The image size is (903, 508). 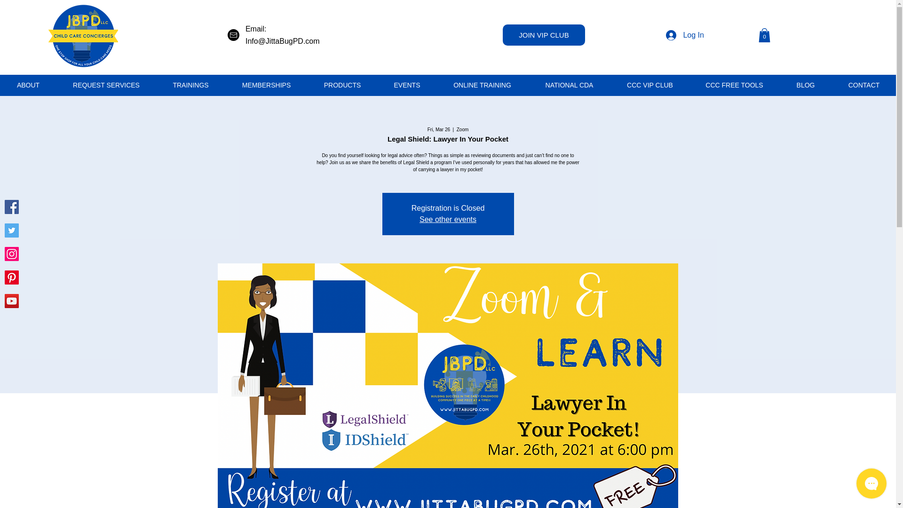 I want to click on PRODUCTS, so click(x=342, y=85).